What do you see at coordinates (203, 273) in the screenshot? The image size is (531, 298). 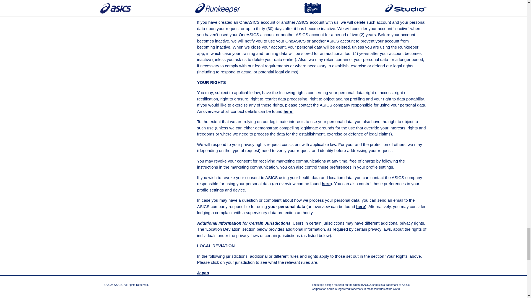 I see `Japan` at bounding box center [203, 273].